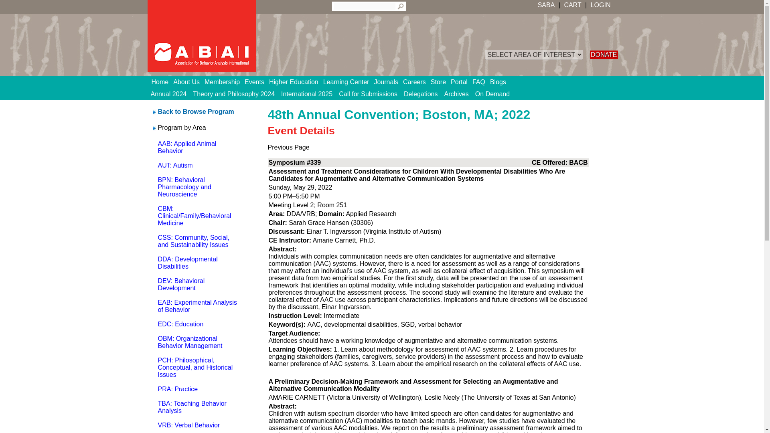  What do you see at coordinates (225, 82) in the screenshot?
I see `Membership` at bounding box center [225, 82].